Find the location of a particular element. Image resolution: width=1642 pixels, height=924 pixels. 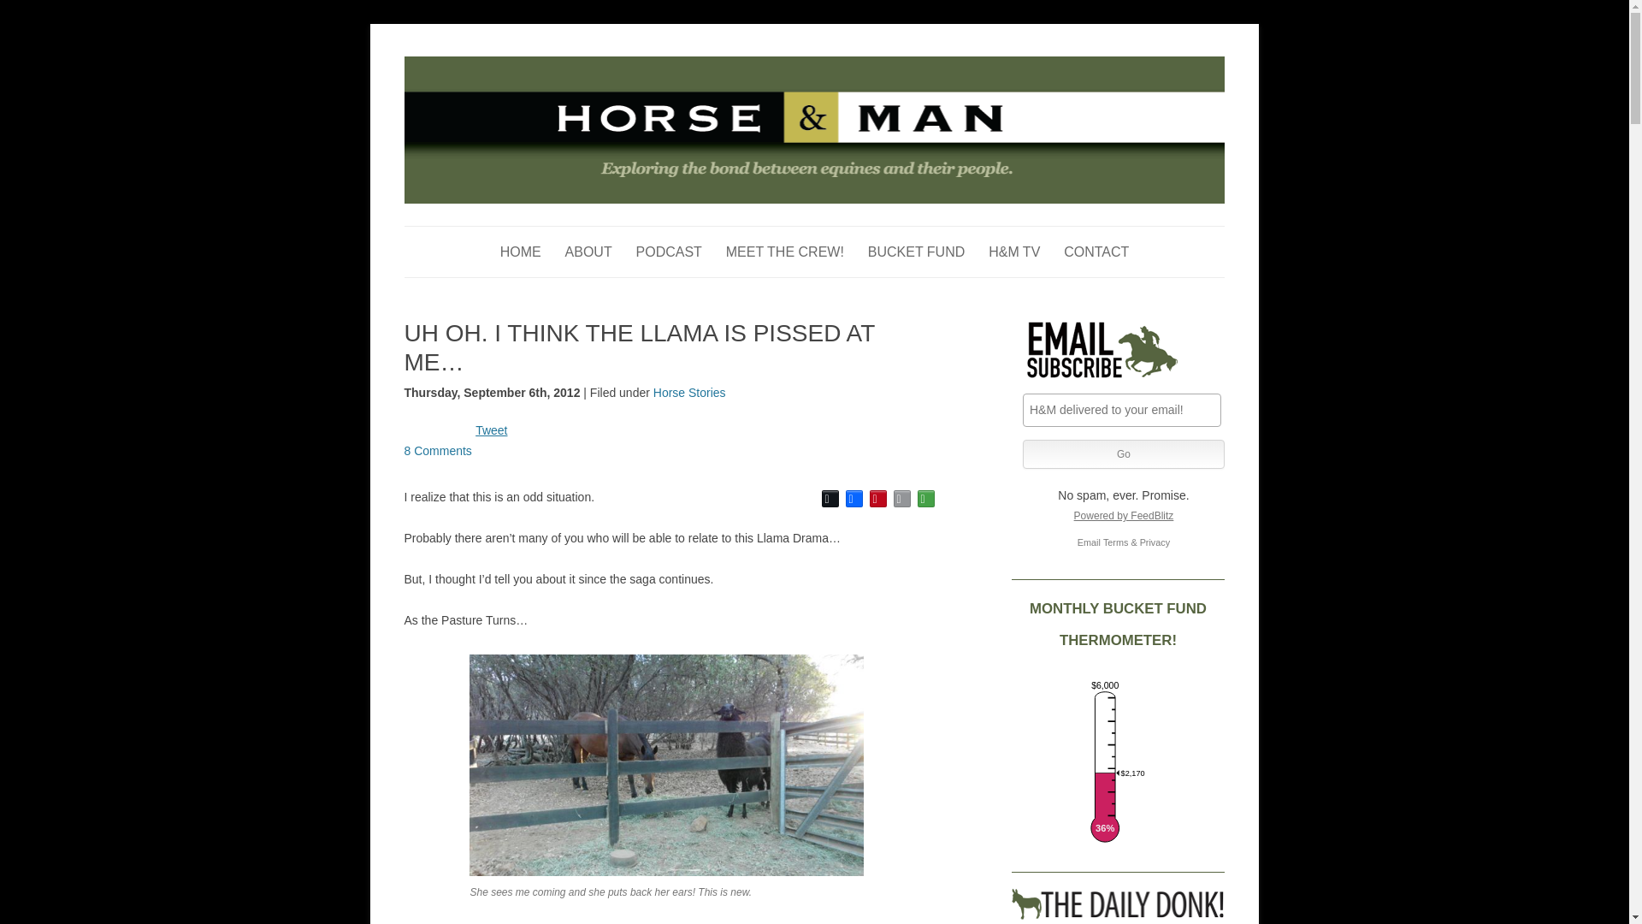

The Drop in the Bucket Fund Story is located at coordinates (917, 252).